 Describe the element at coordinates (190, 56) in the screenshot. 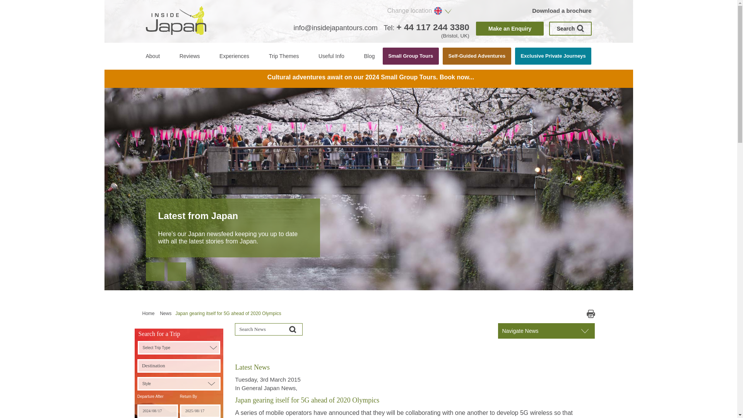

I see `Reviews` at that location.